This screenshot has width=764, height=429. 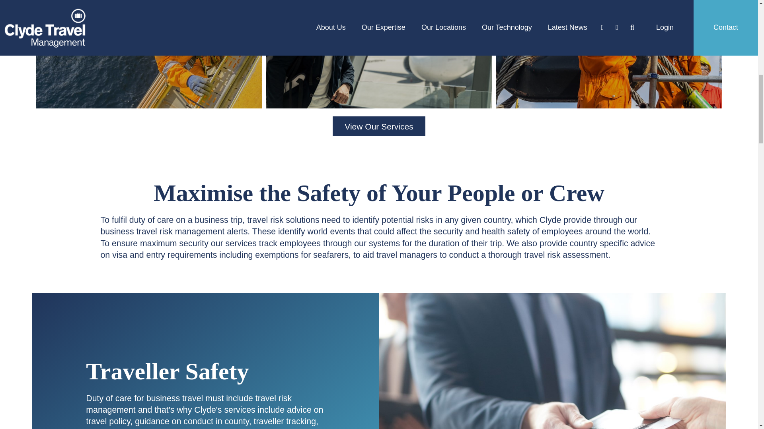 I want to click on View Our Services, so click(x=378, y=126).